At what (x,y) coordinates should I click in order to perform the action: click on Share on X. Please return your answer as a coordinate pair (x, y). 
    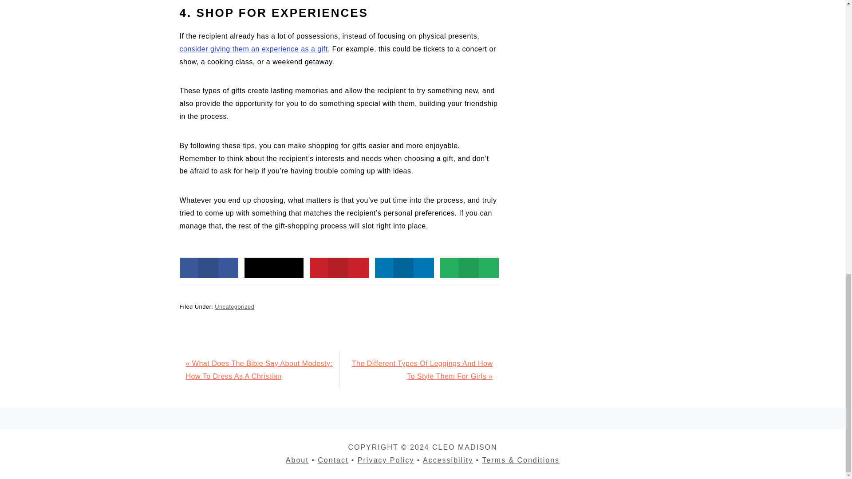
    Looking at the image, I should click on (274, 268).